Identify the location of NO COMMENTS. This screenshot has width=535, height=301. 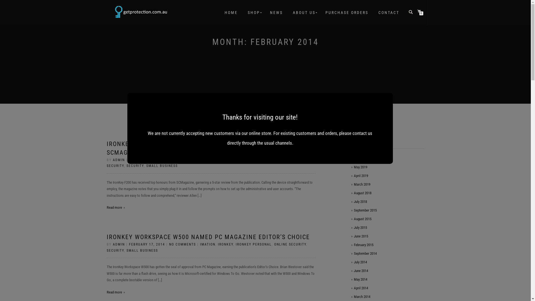
(182, 244).